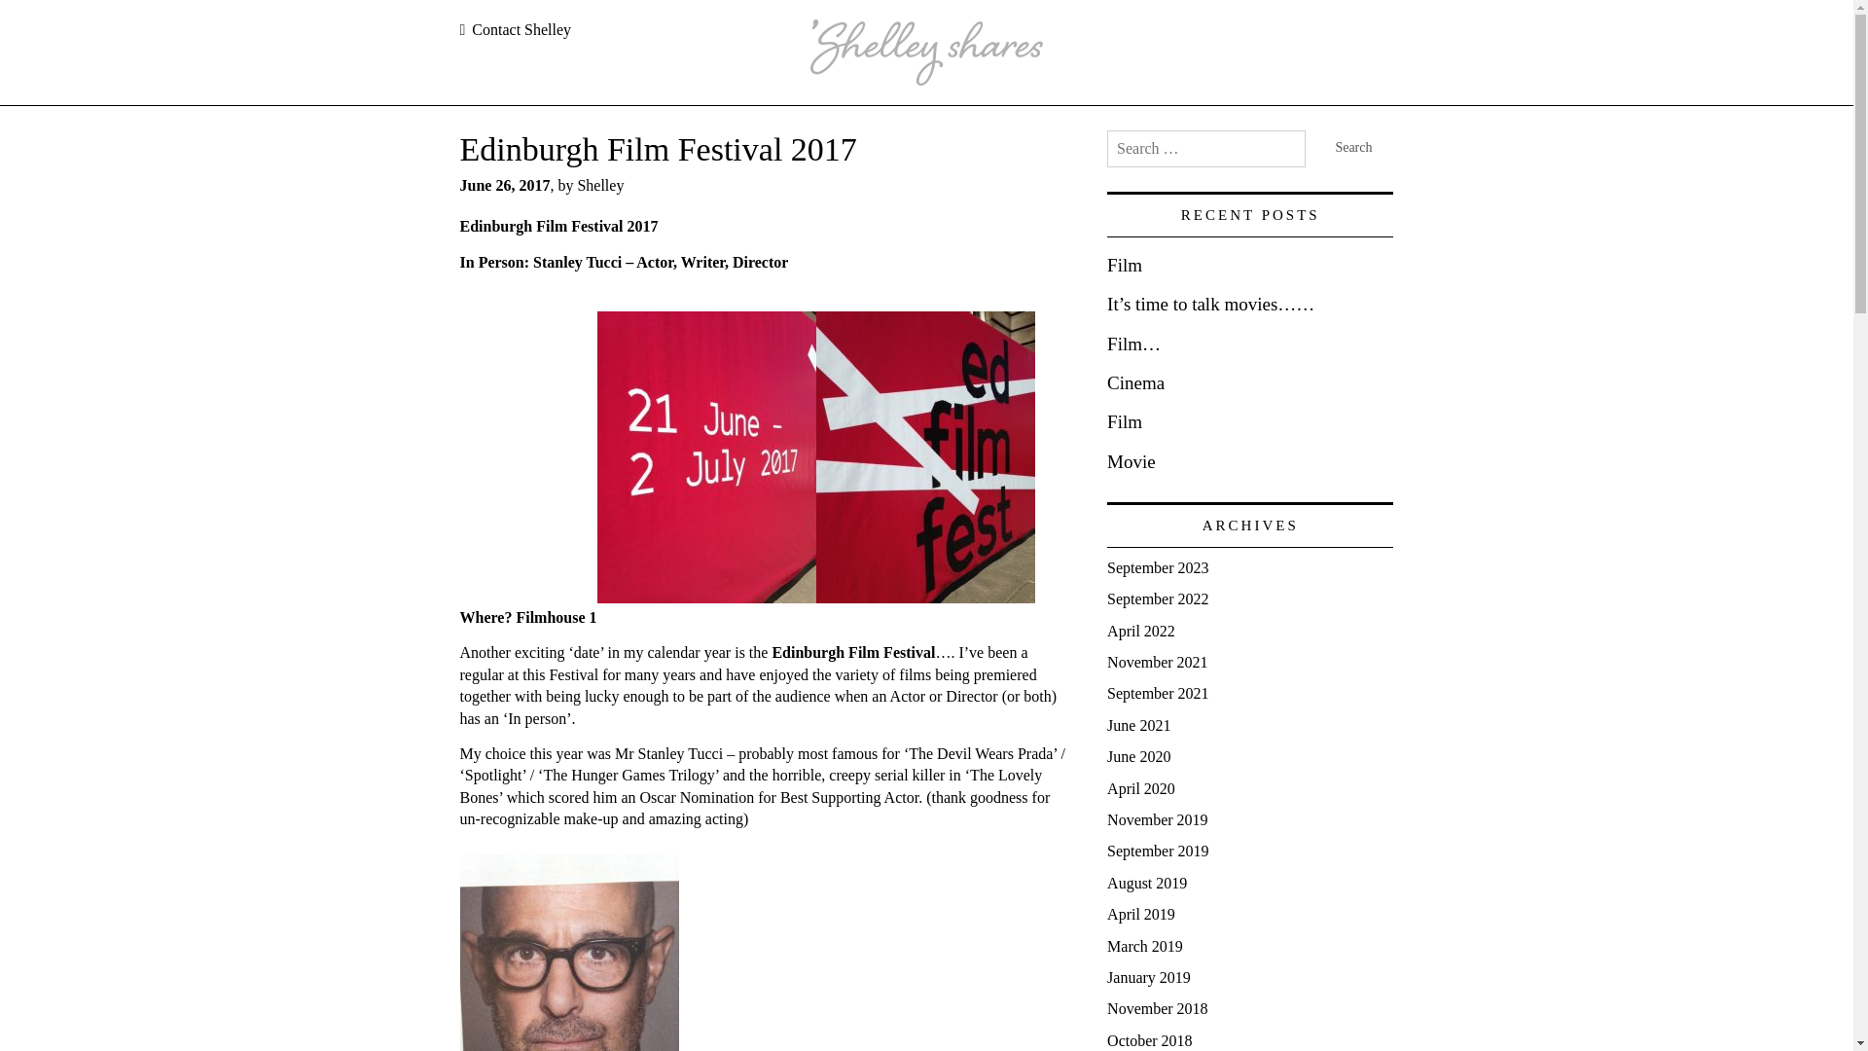  Describe the element at coordinates (1158, 851) in the screenshot. I see `September 2019` at that location.